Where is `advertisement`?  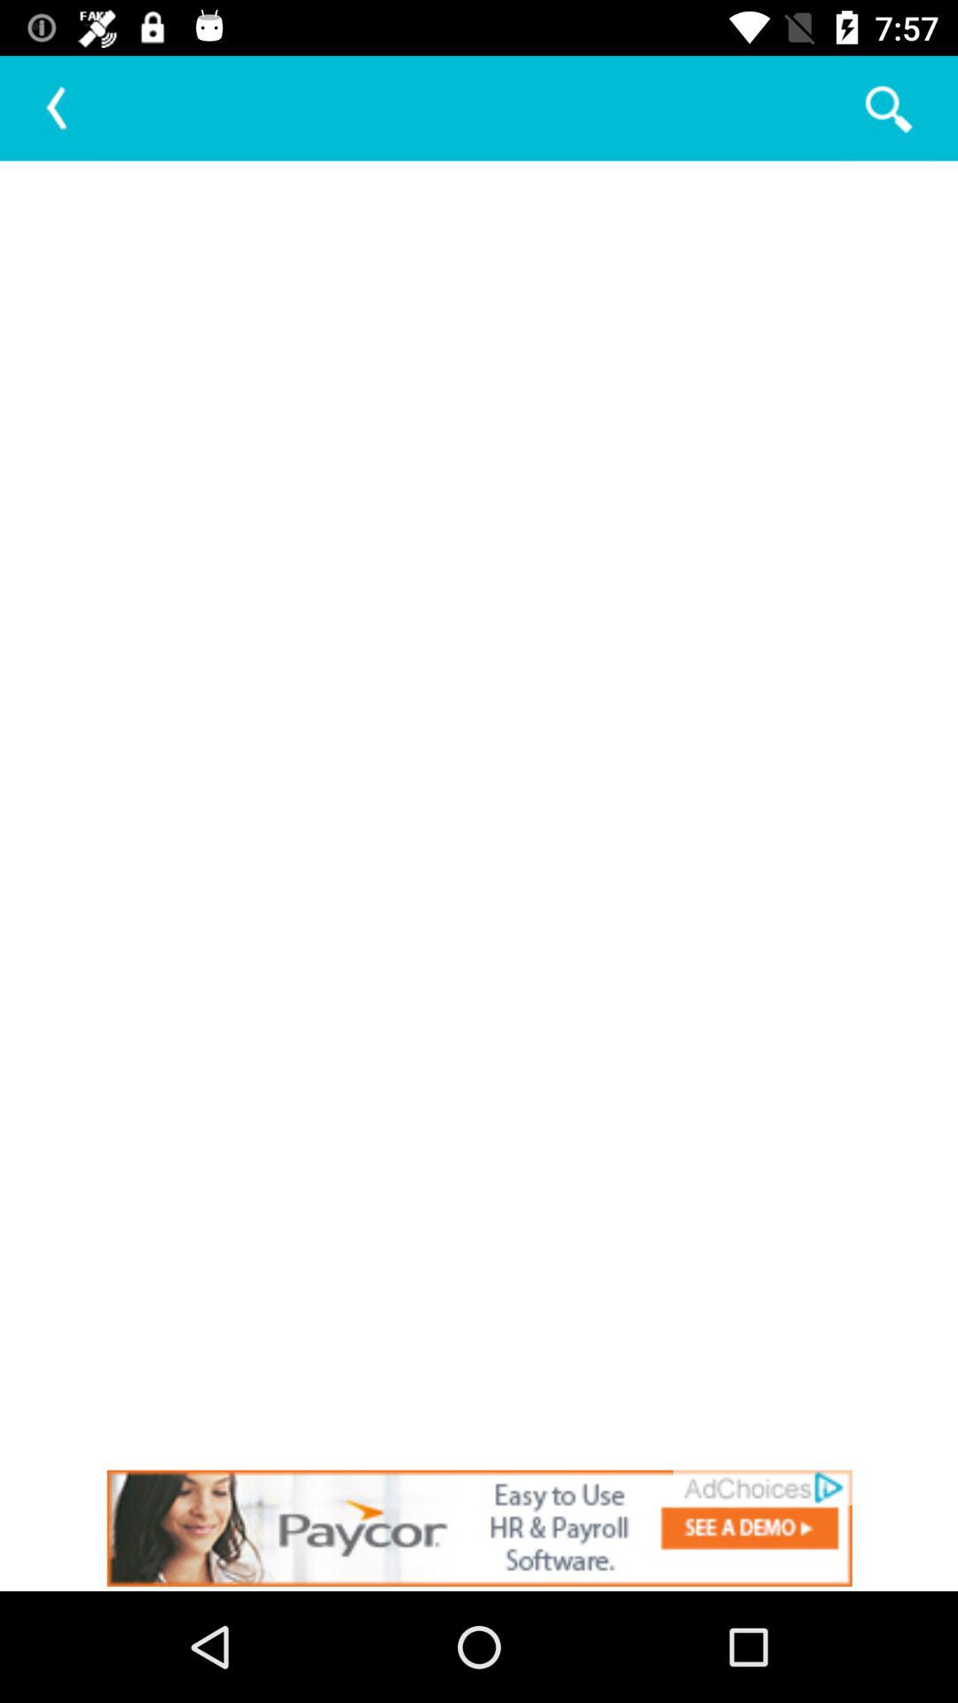
advertisement is located at coordinates (479, 1527).